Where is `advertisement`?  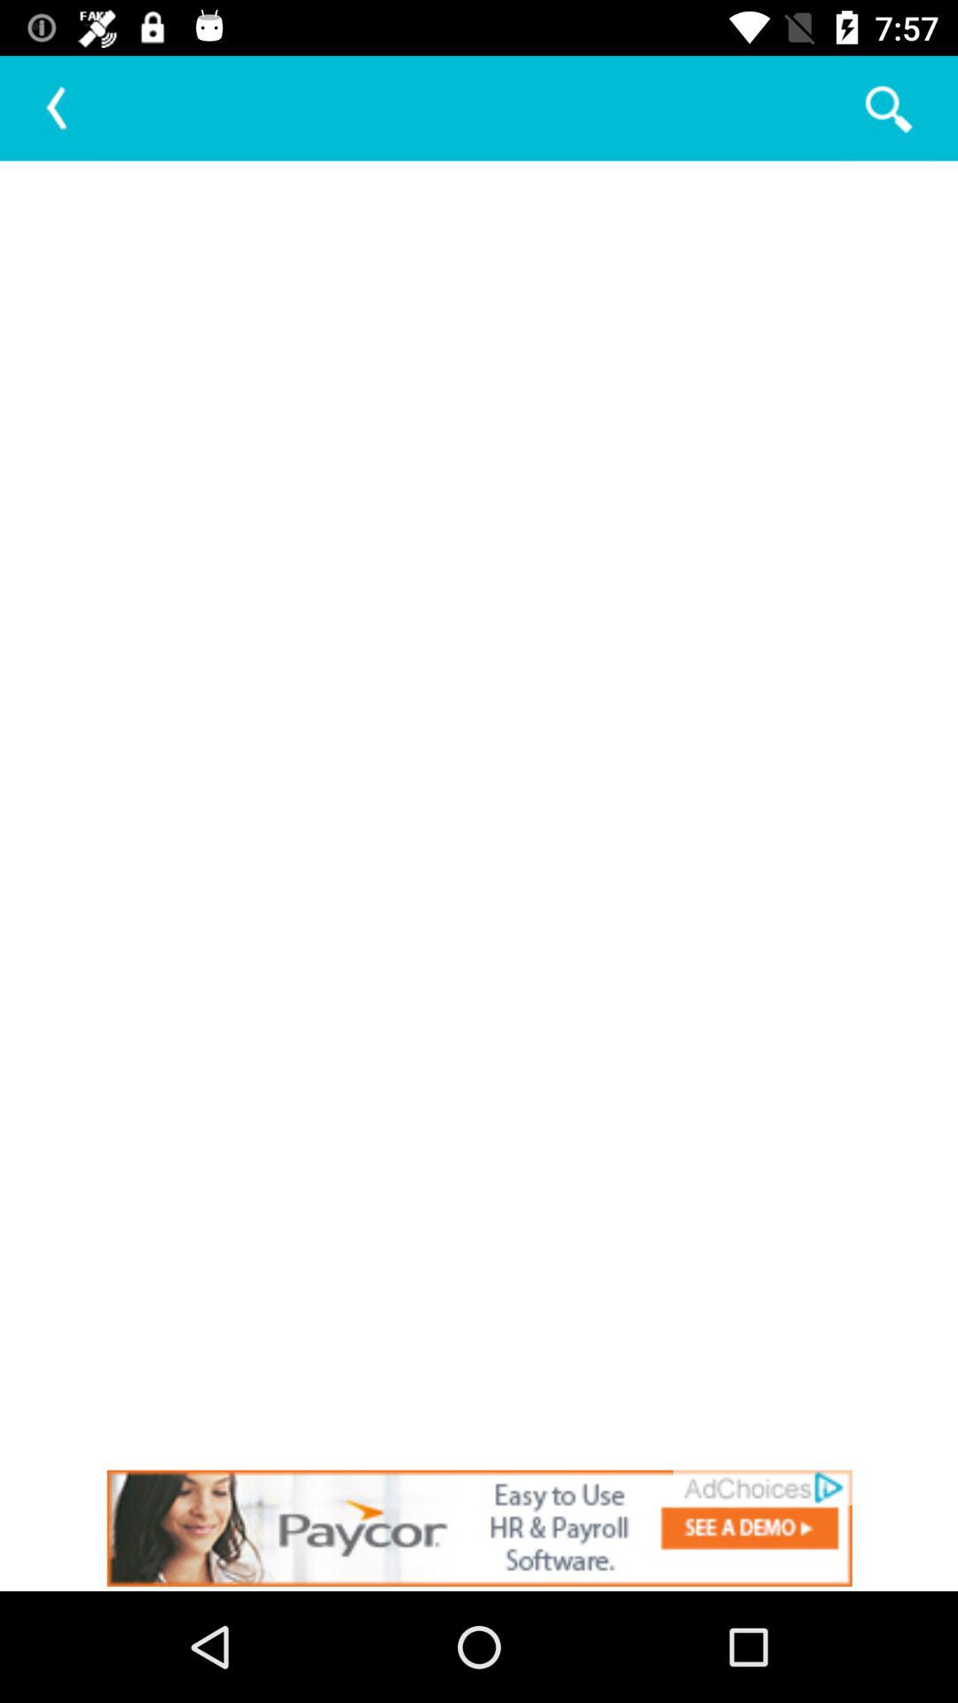
advertisement is located at coordinates (479, 1527).